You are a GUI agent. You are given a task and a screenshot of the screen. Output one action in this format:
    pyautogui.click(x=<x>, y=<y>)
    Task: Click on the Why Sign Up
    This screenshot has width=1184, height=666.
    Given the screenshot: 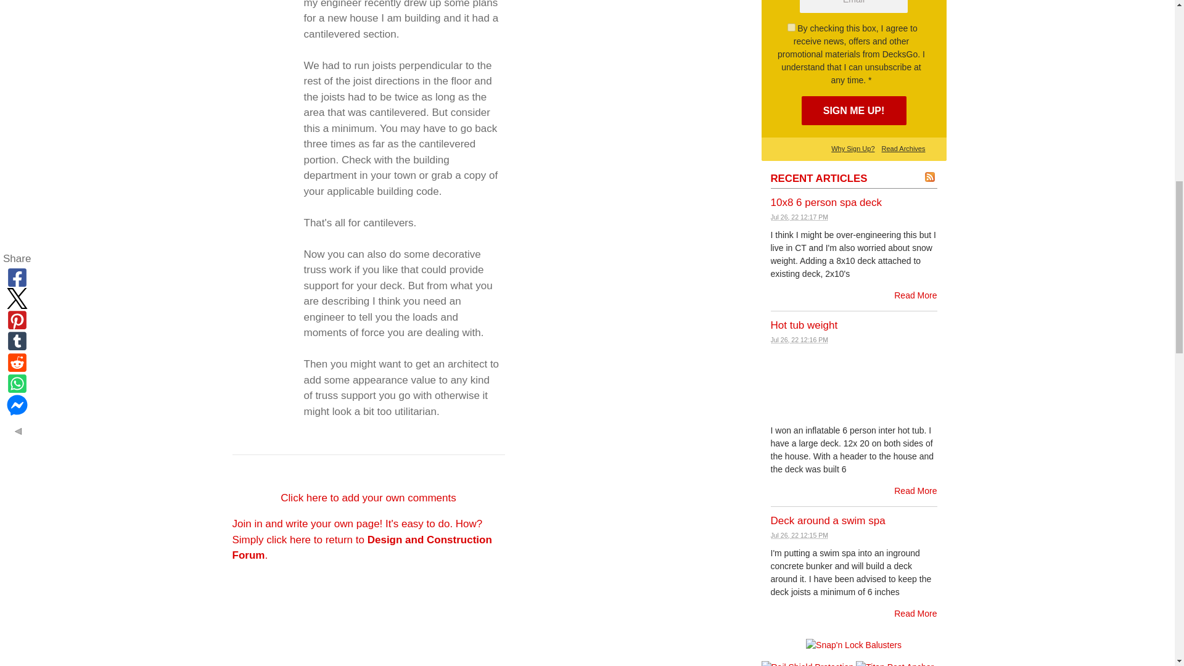 What is the action you would take?
    pyautogui.click(x=853, y=149)
    